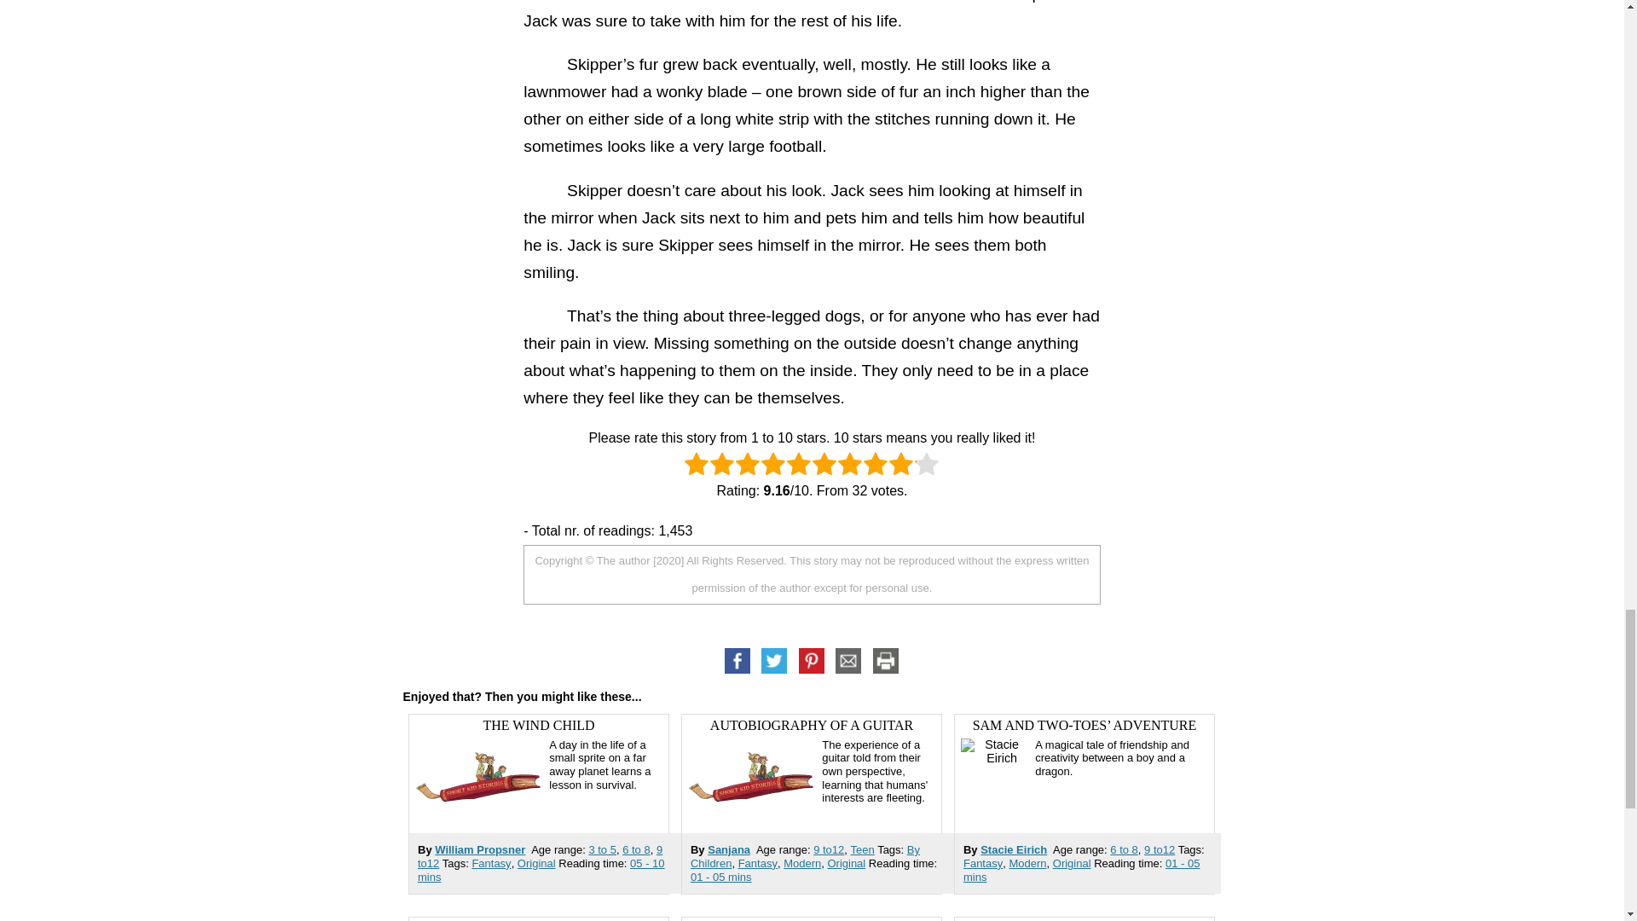 This screenshot has height=921, width=1637. What do you see at coordinates (774, 660) in the screenshot?
I see `twitter` at bounding box center [774, 660].